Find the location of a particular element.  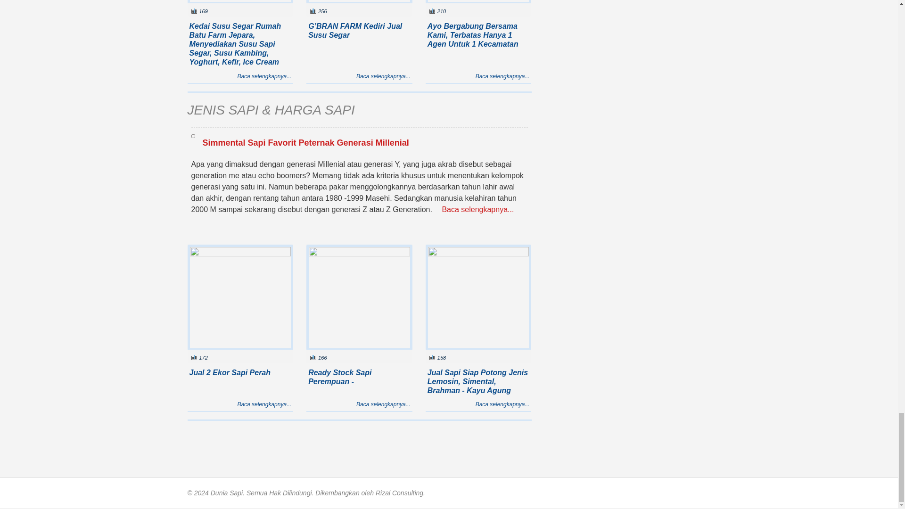

Ready Stock Sapi Perempuan - is located at coordinates (359, 298).